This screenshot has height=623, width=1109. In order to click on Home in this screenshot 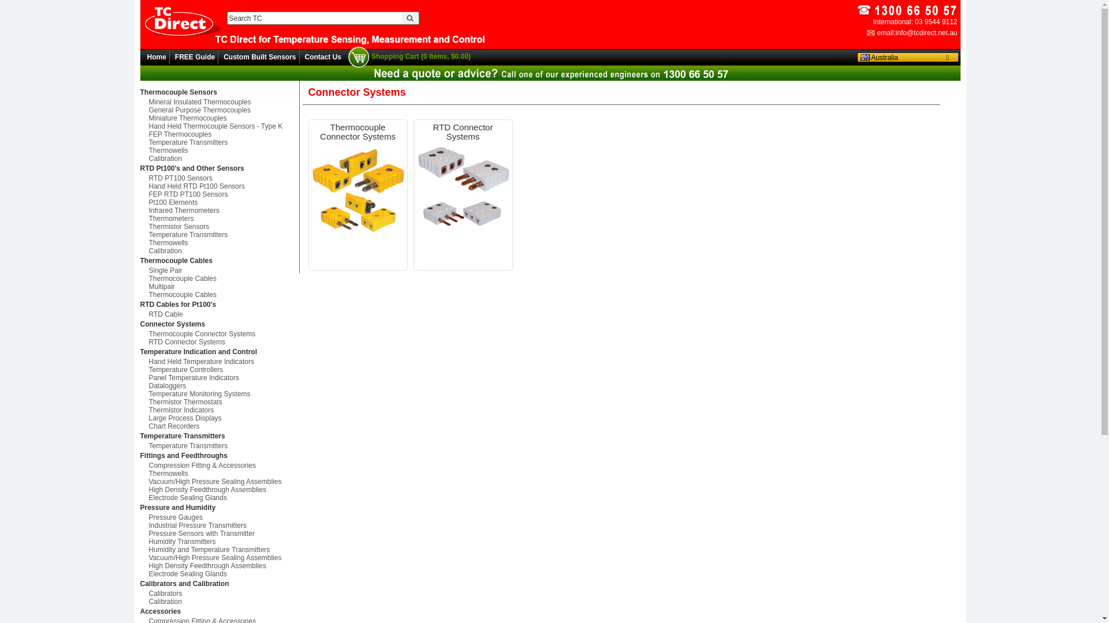, I will do `click(156, 57)`.